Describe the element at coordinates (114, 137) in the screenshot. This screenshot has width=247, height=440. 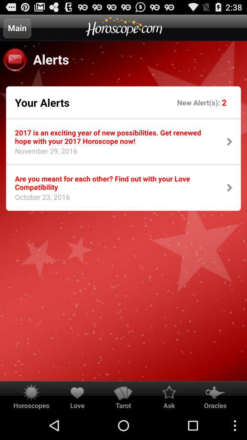
I see `launch the icon above the are you meant item` at that location.